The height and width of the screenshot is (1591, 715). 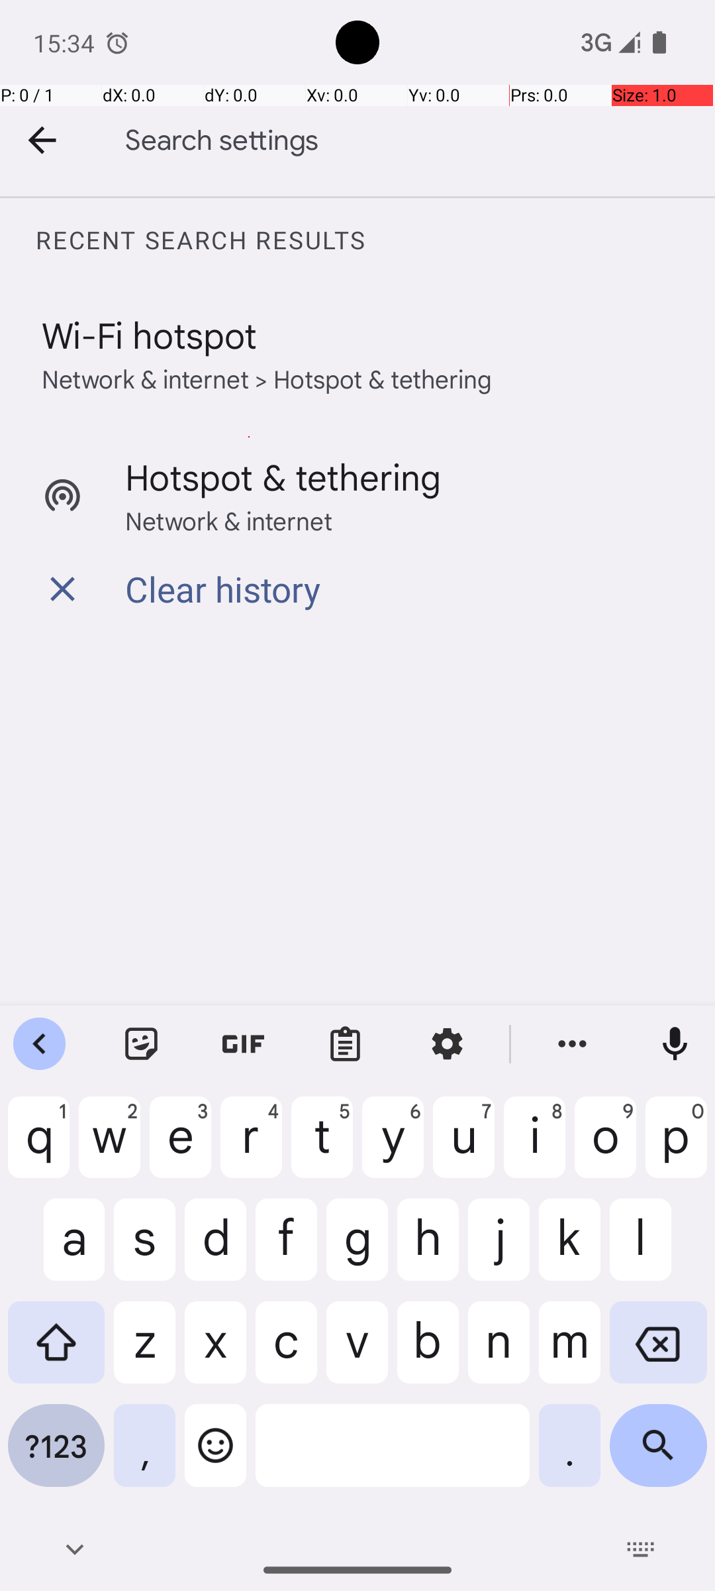 What do you see at coordinates (222, 589) in the screenshot?
I see `Clear history` at bounding box center [222, 589].